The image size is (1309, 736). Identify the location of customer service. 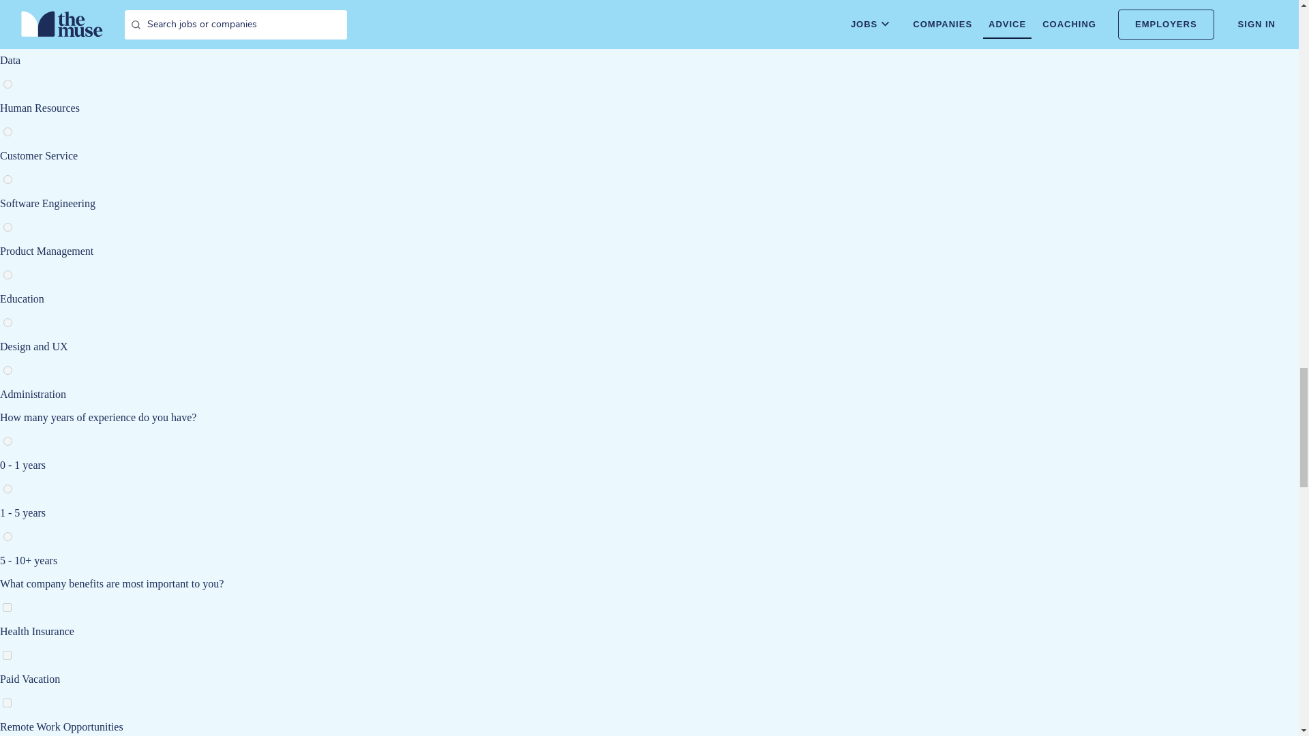
(7, 131).